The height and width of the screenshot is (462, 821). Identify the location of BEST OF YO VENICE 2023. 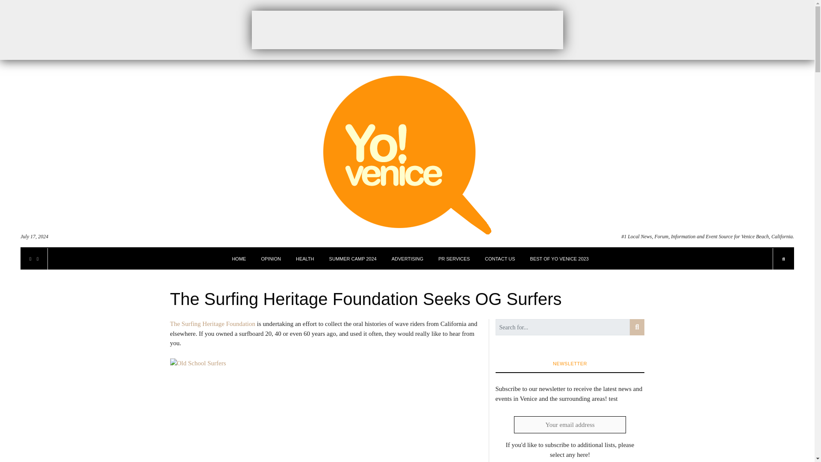
(559, 258).